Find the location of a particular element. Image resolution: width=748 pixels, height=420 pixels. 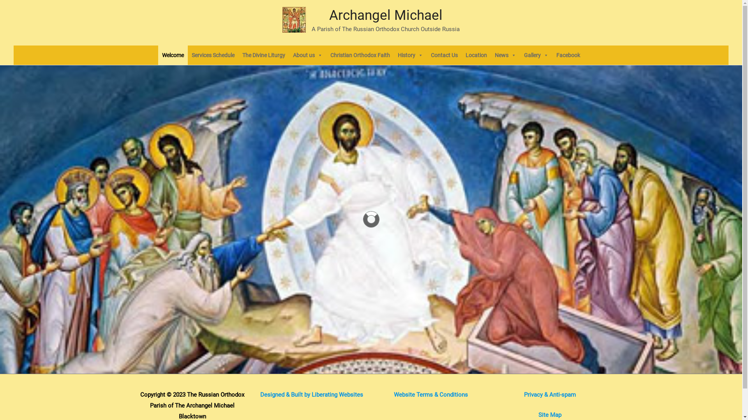

News is located at coordinates (506, 55).